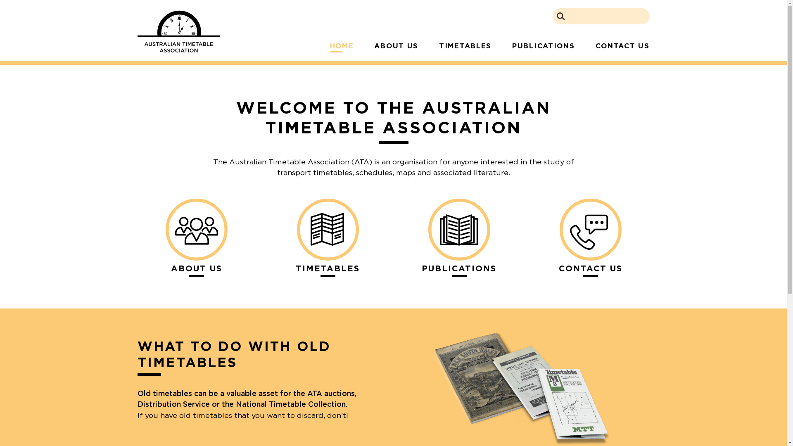  What do you see at coordinates (396, 46) in the screenshot?
I see `ABOUT US` at bounding box center [396, 46].